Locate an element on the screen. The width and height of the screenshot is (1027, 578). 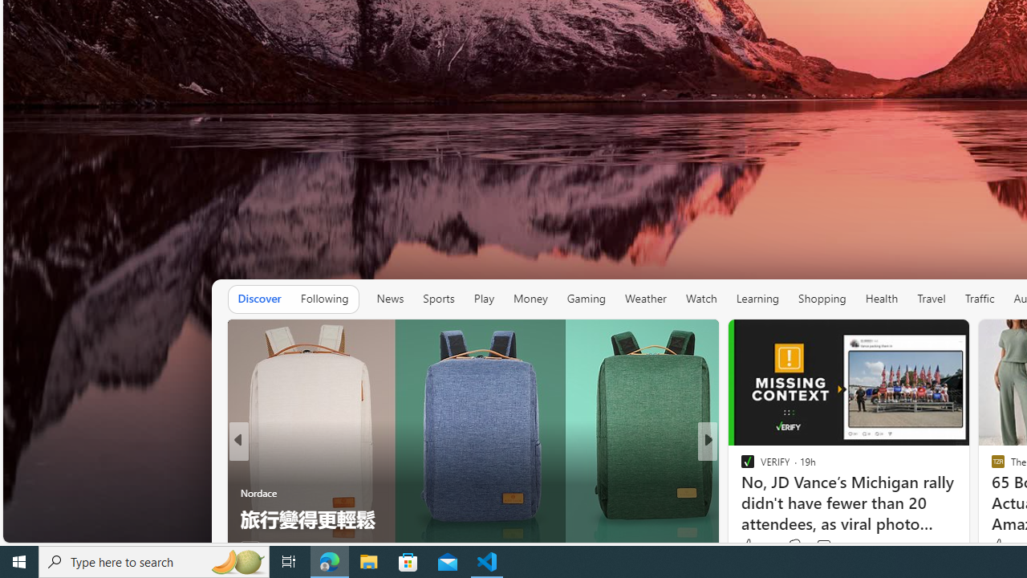
Shopping is located at coordinates (822, 299).